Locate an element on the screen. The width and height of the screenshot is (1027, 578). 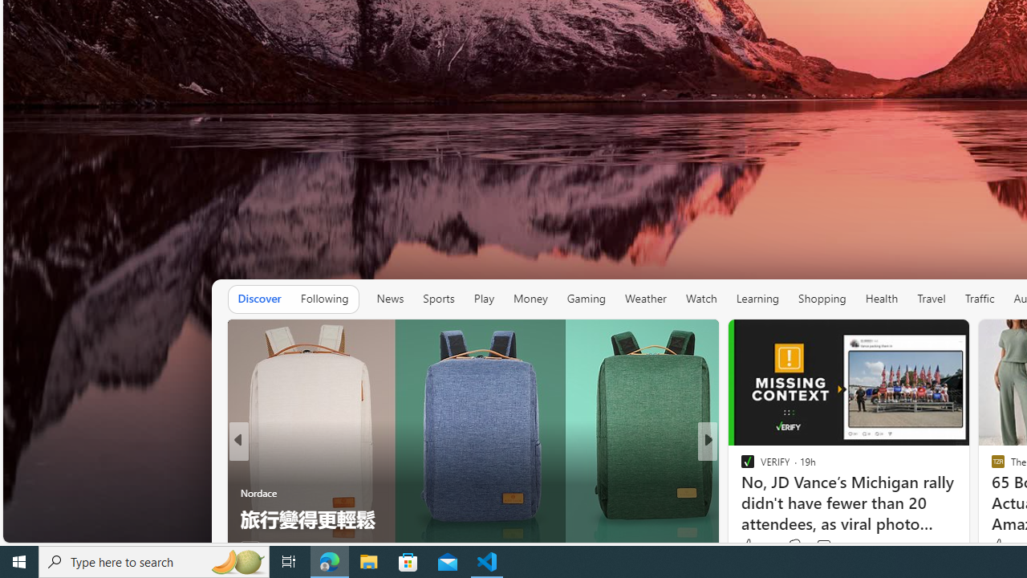
Shopping is located at coordinates (822, 299).